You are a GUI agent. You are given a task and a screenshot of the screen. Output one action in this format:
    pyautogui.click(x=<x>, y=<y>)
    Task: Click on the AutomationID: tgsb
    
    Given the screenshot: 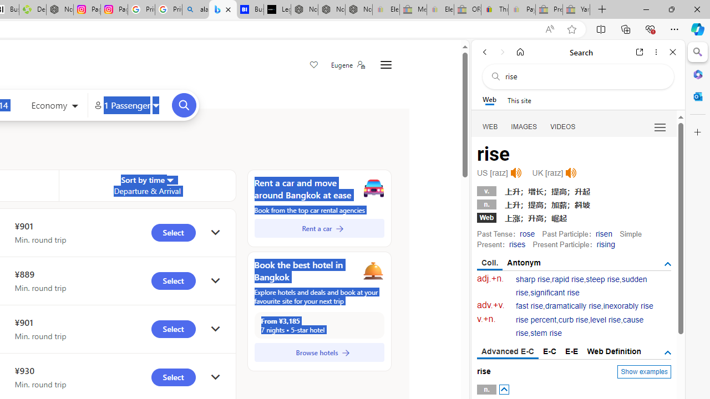 What is the action you would take?
    pyautogui.click(x=668, y=264)
    